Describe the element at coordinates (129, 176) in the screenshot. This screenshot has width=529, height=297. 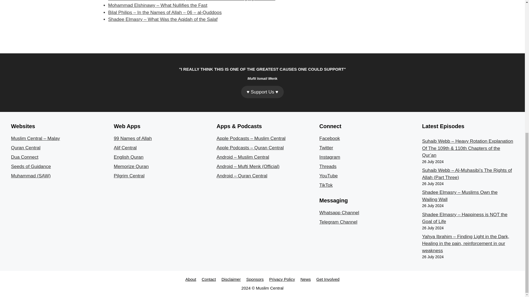
I see `Pilgrim Central` at that location.